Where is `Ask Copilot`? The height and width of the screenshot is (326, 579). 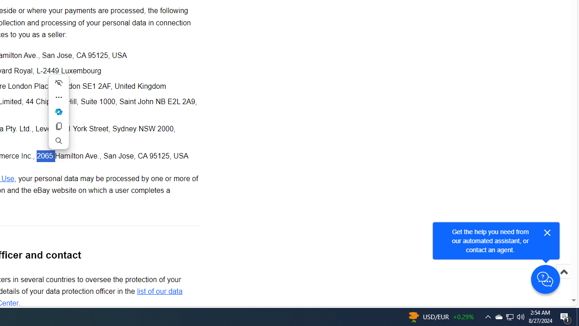
Ask Copilot is located at coordinates (59, 111).